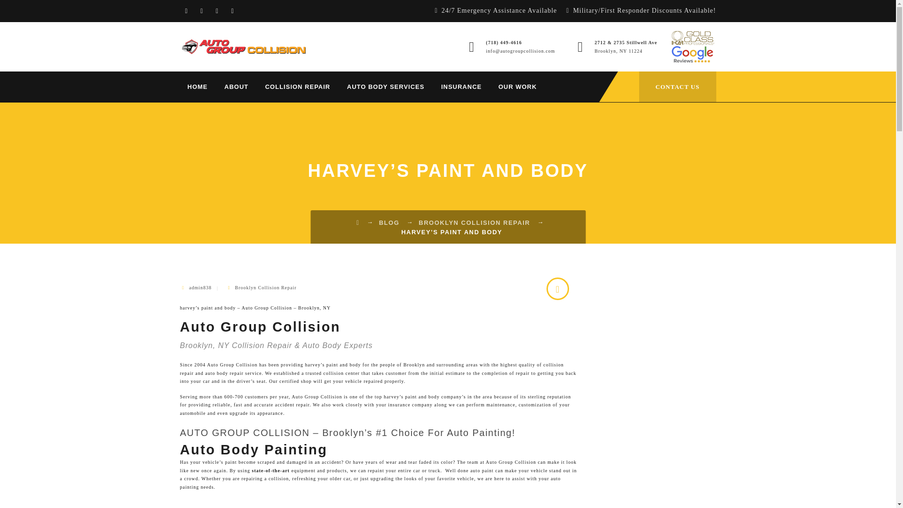 The height and width of the screenshot is (508, 903). I want to click on CONTACT US, so click(677, 87).